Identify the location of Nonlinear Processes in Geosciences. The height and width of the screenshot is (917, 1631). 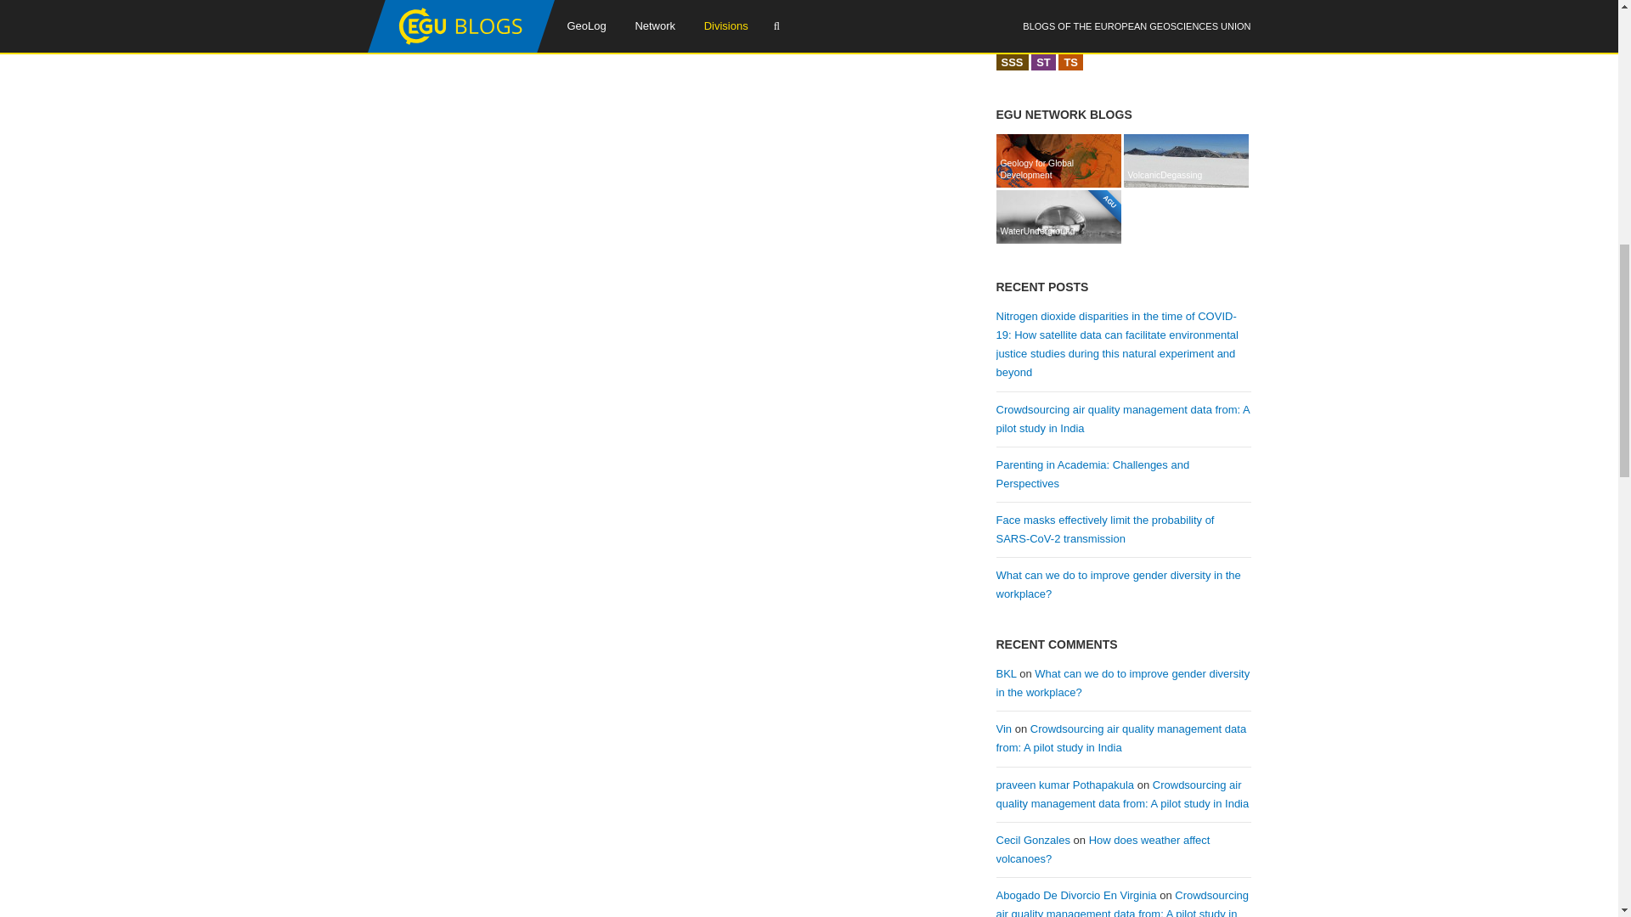
(1112, 40).